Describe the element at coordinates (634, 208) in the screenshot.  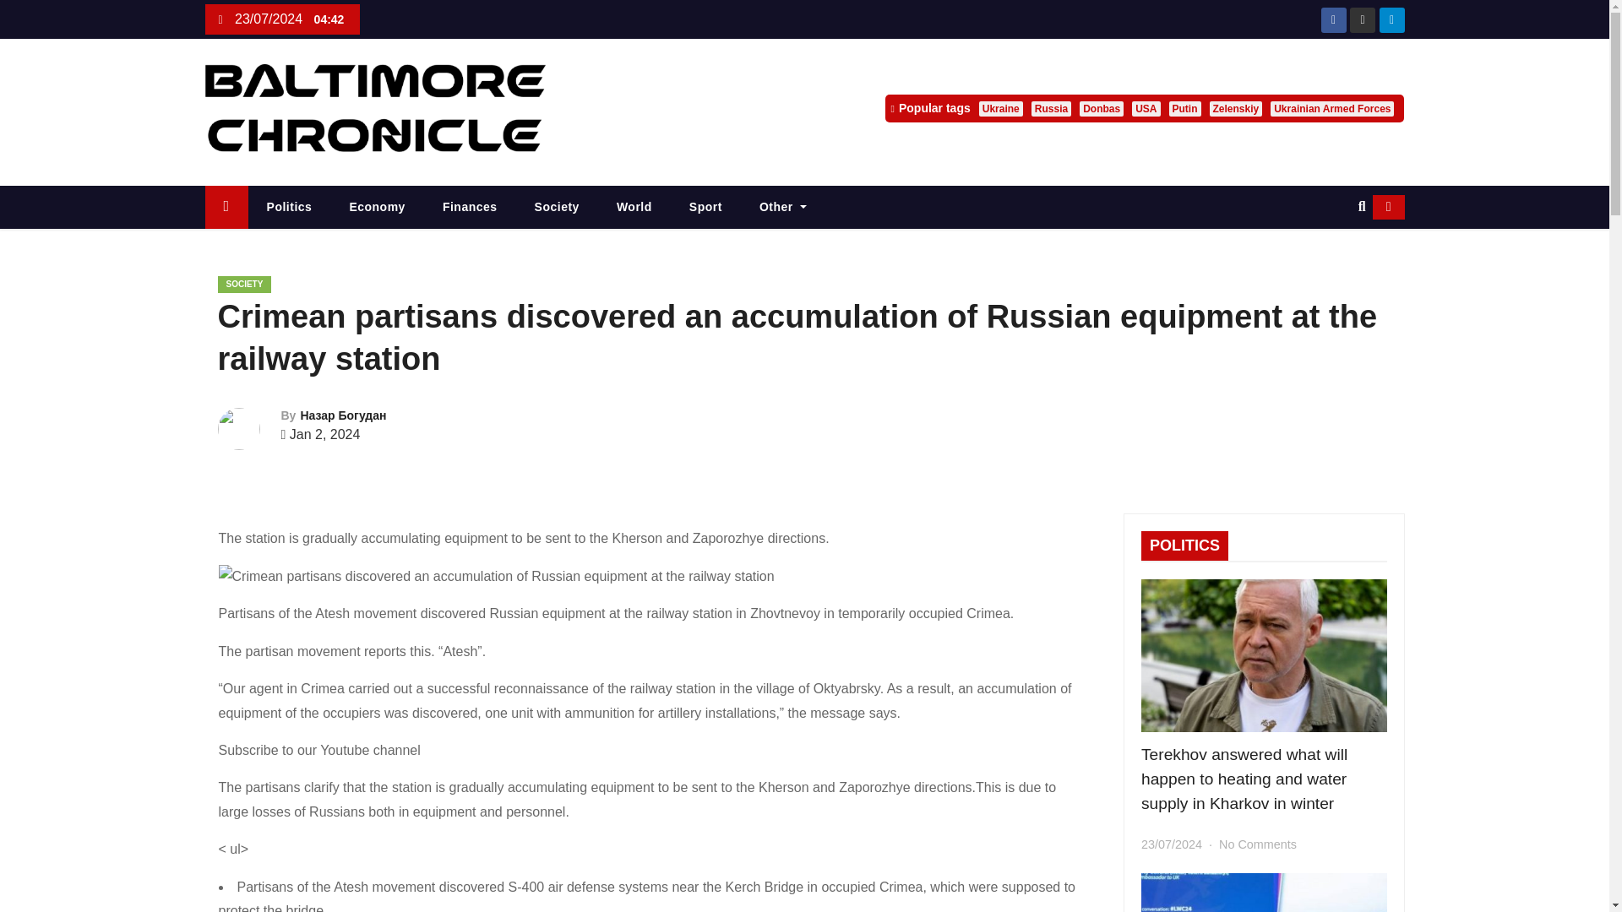
I see `World` at that location.